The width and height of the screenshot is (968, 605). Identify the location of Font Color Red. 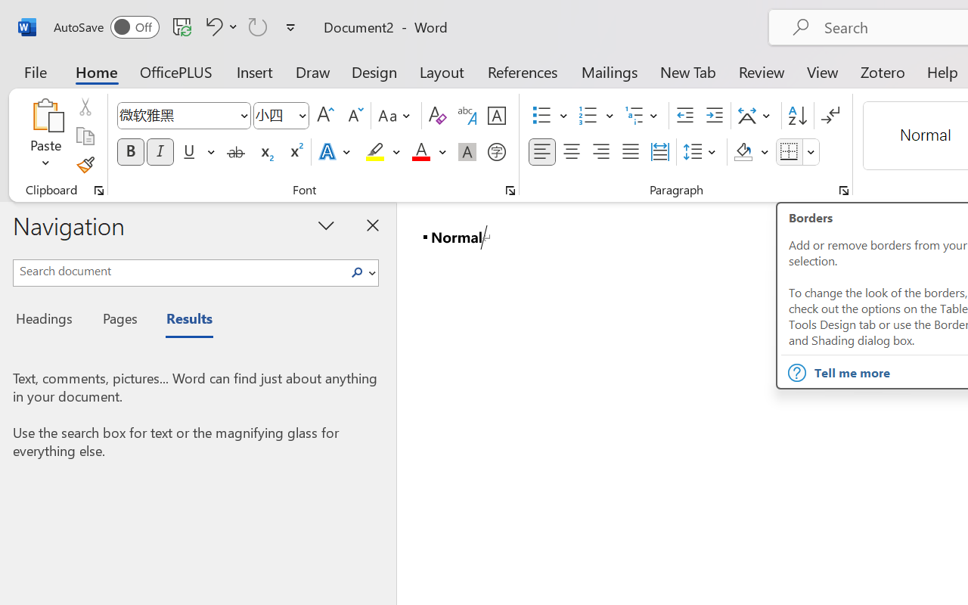
(420, 152).